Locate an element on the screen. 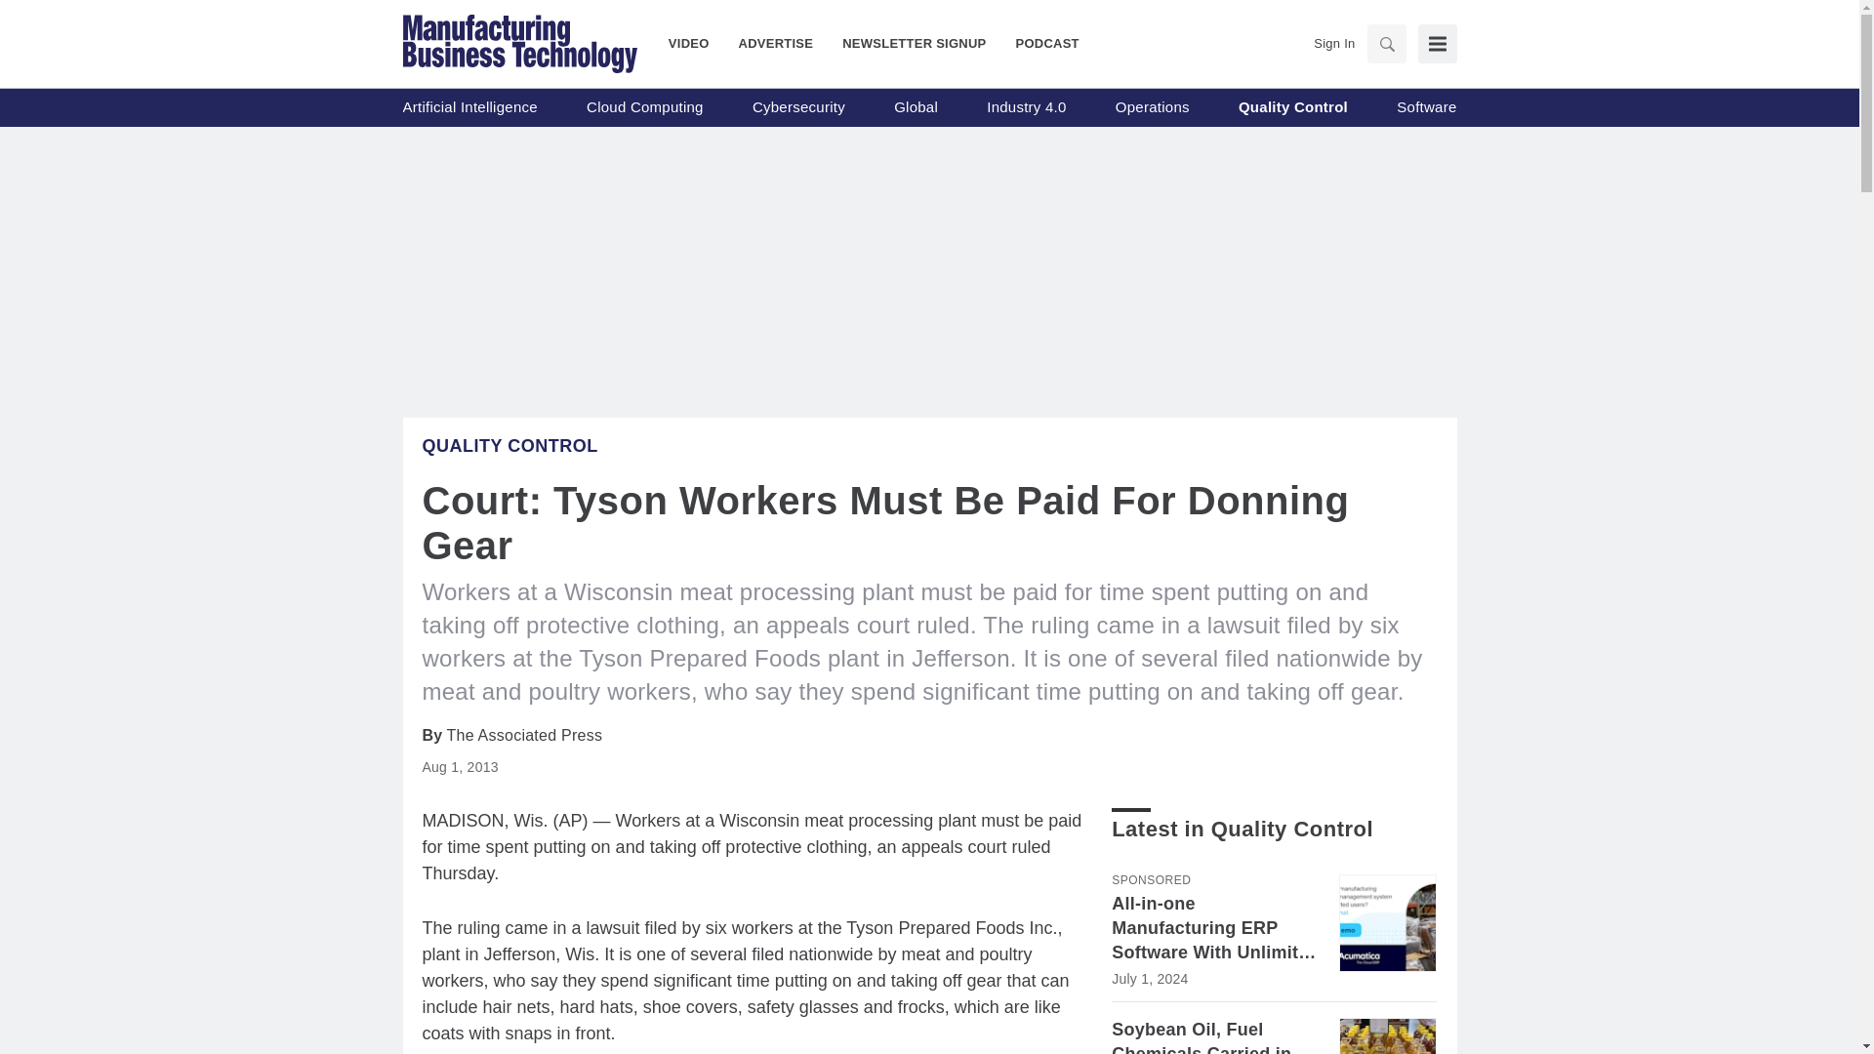 The image size is (1874, 1054). Software is located at coordinates (1425, 107).